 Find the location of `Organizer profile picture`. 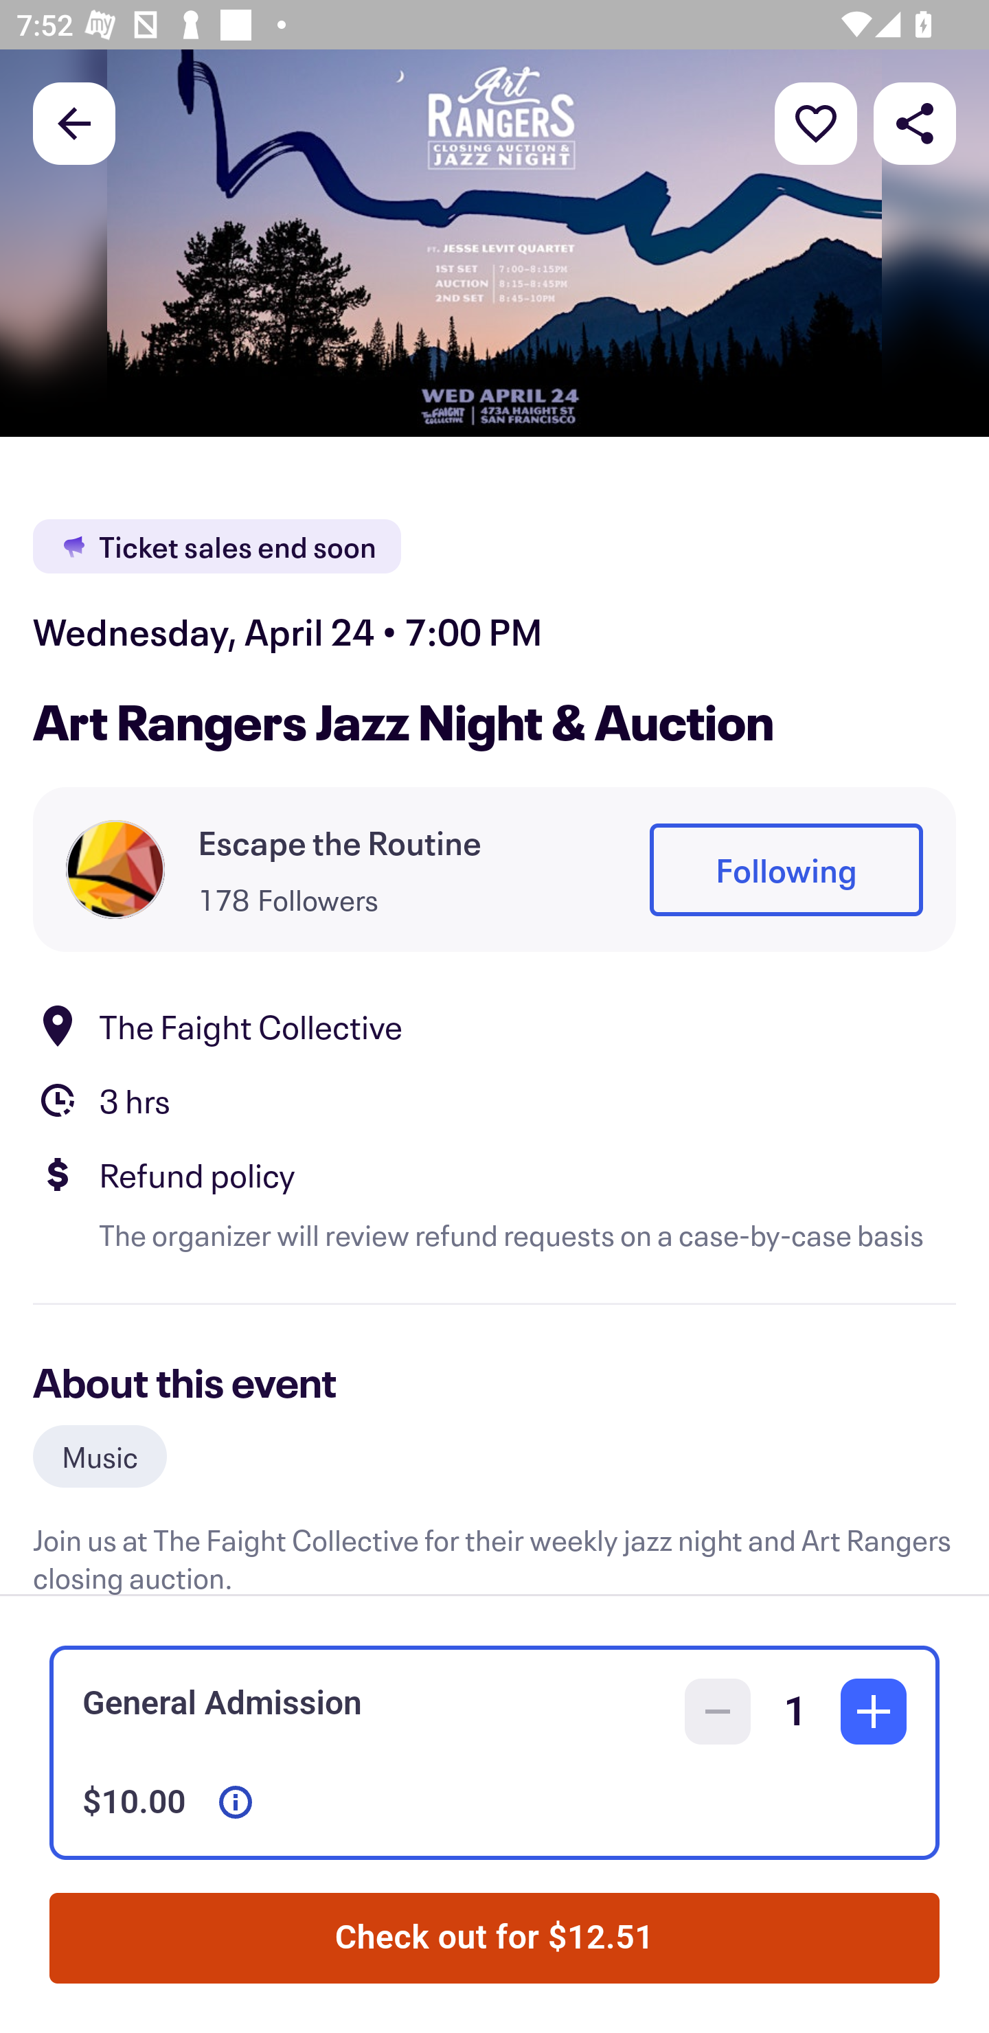

Organizer profile picture is located at coordinates (115, 868).